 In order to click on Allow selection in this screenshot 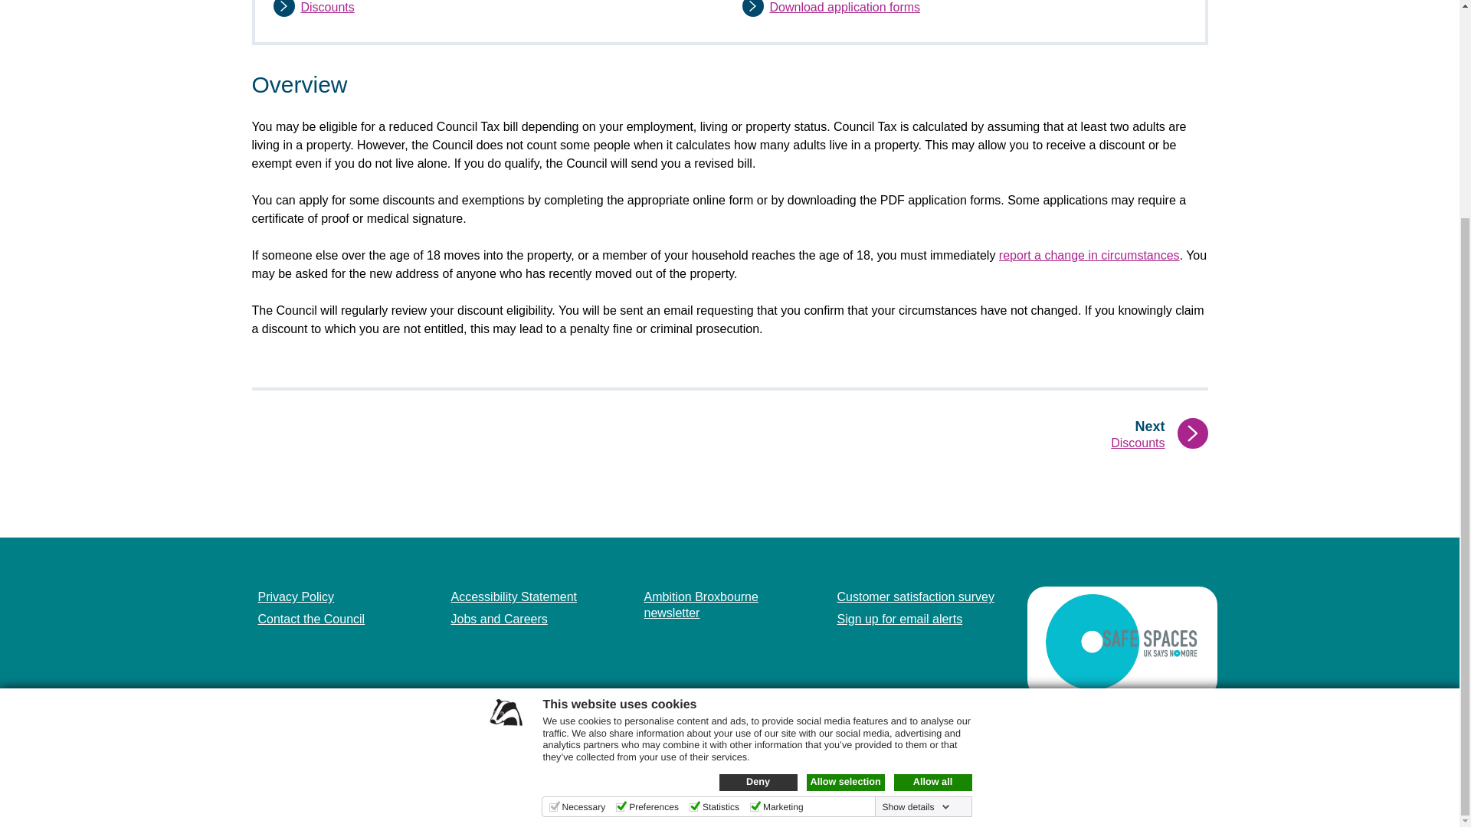, I will do `click(844, 496)`.